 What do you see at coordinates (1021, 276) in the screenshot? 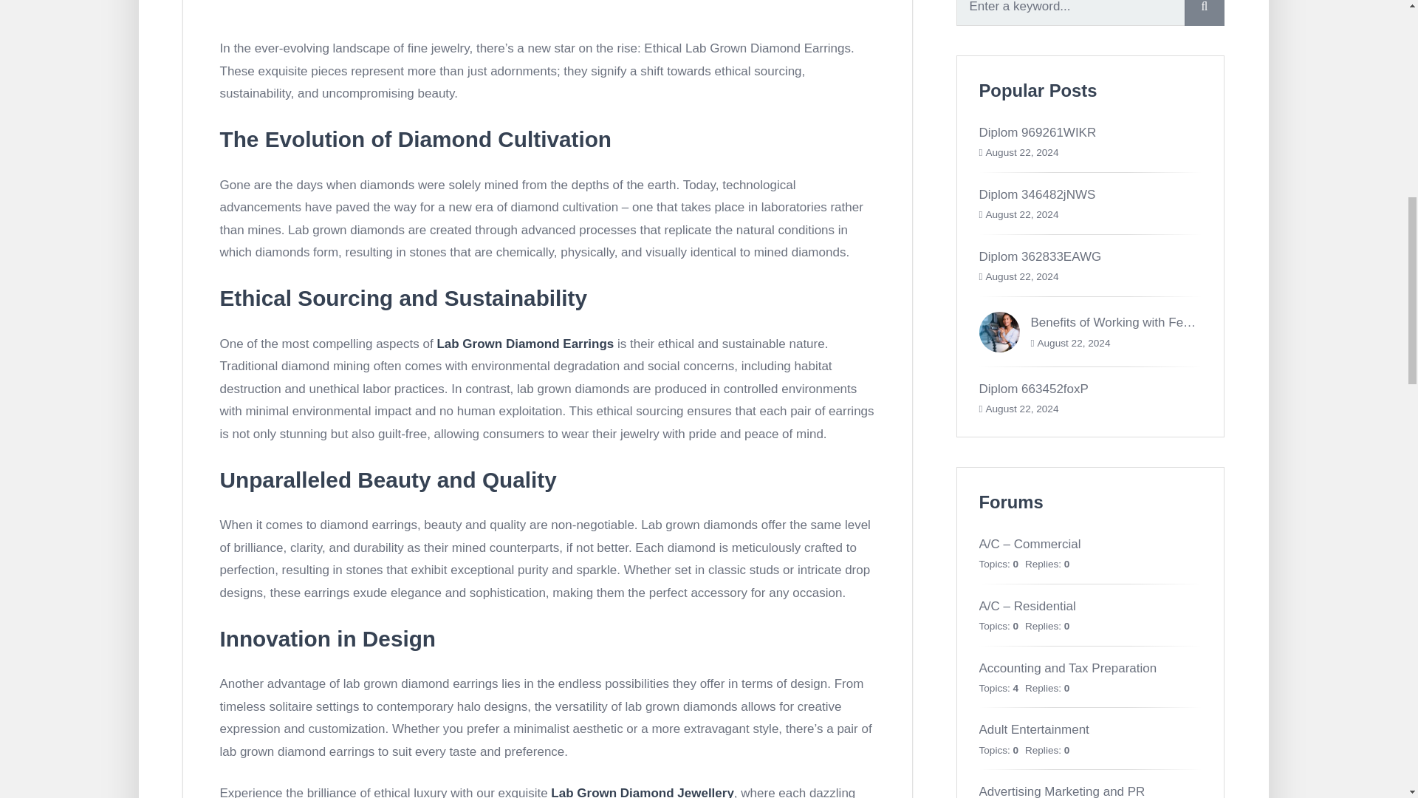
I see `August 22, 2024` at bounding box center [1021, 276].